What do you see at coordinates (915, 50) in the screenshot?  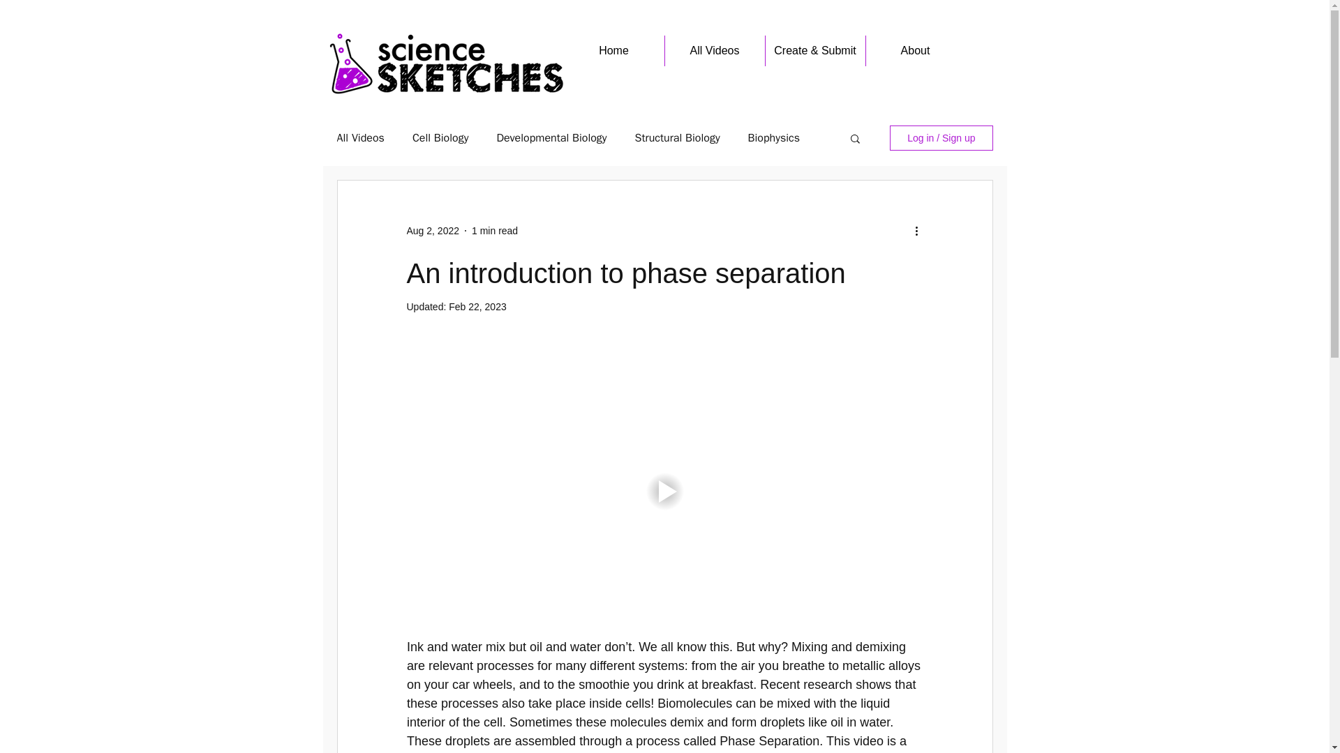 I see `About` at bounding box center [915, 50].